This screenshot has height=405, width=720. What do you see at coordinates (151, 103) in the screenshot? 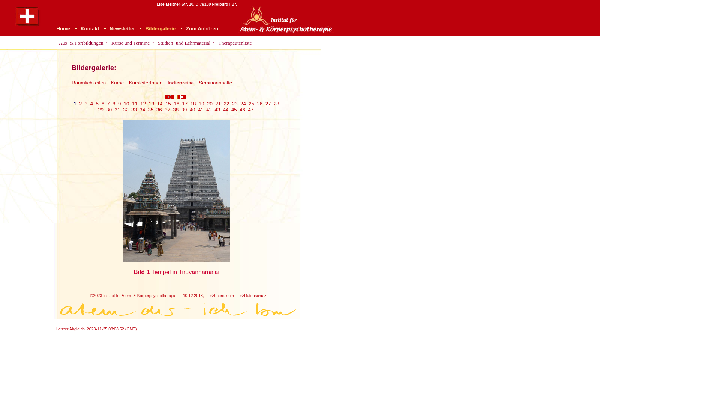
I see `13` at bounding box center [151, 103].